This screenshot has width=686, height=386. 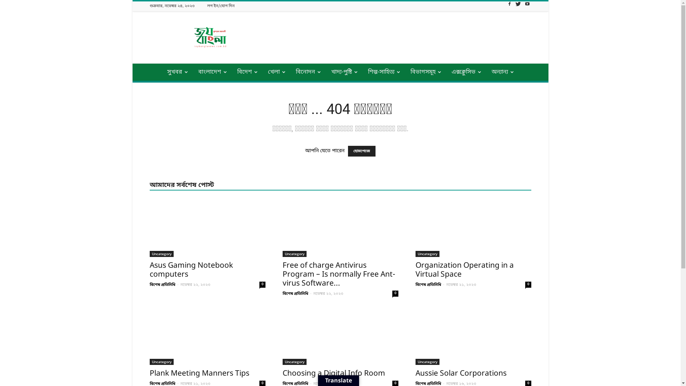 What do you see at coordinates (207, 228) in the screenshot?
I see `Asus Gaming Notebook computers` at bounding box center [207, 228].